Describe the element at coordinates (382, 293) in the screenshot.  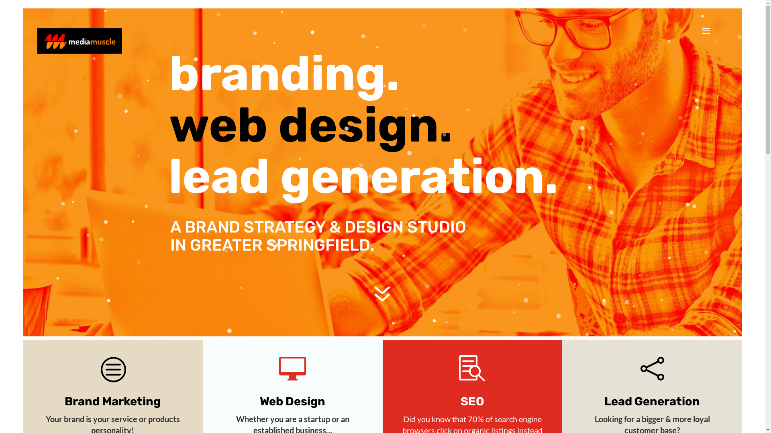
I see `7` at that location.